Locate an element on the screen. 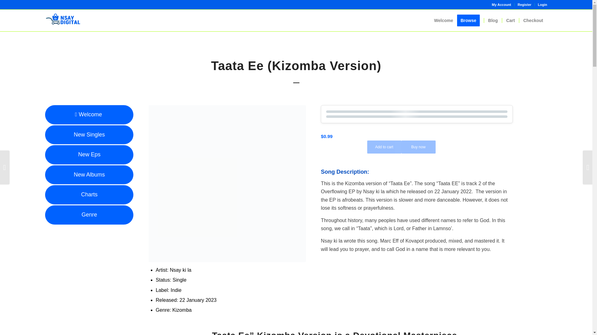 The height and width of the screenshot is (335, 597). Register is located at coordinates (524, 5).